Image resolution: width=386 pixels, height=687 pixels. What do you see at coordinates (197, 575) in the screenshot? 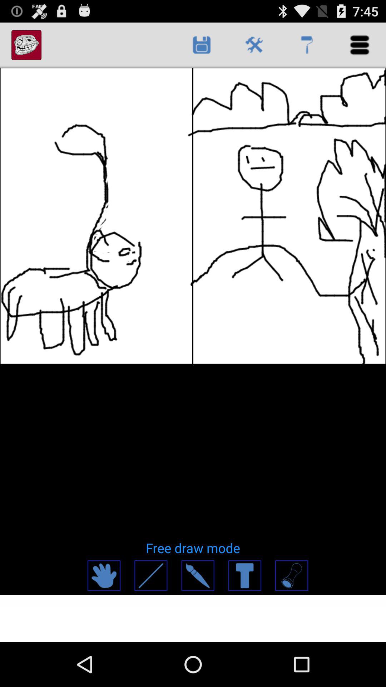
I see `turn off the icon below free draw mode` at bounding box center [197, 575].